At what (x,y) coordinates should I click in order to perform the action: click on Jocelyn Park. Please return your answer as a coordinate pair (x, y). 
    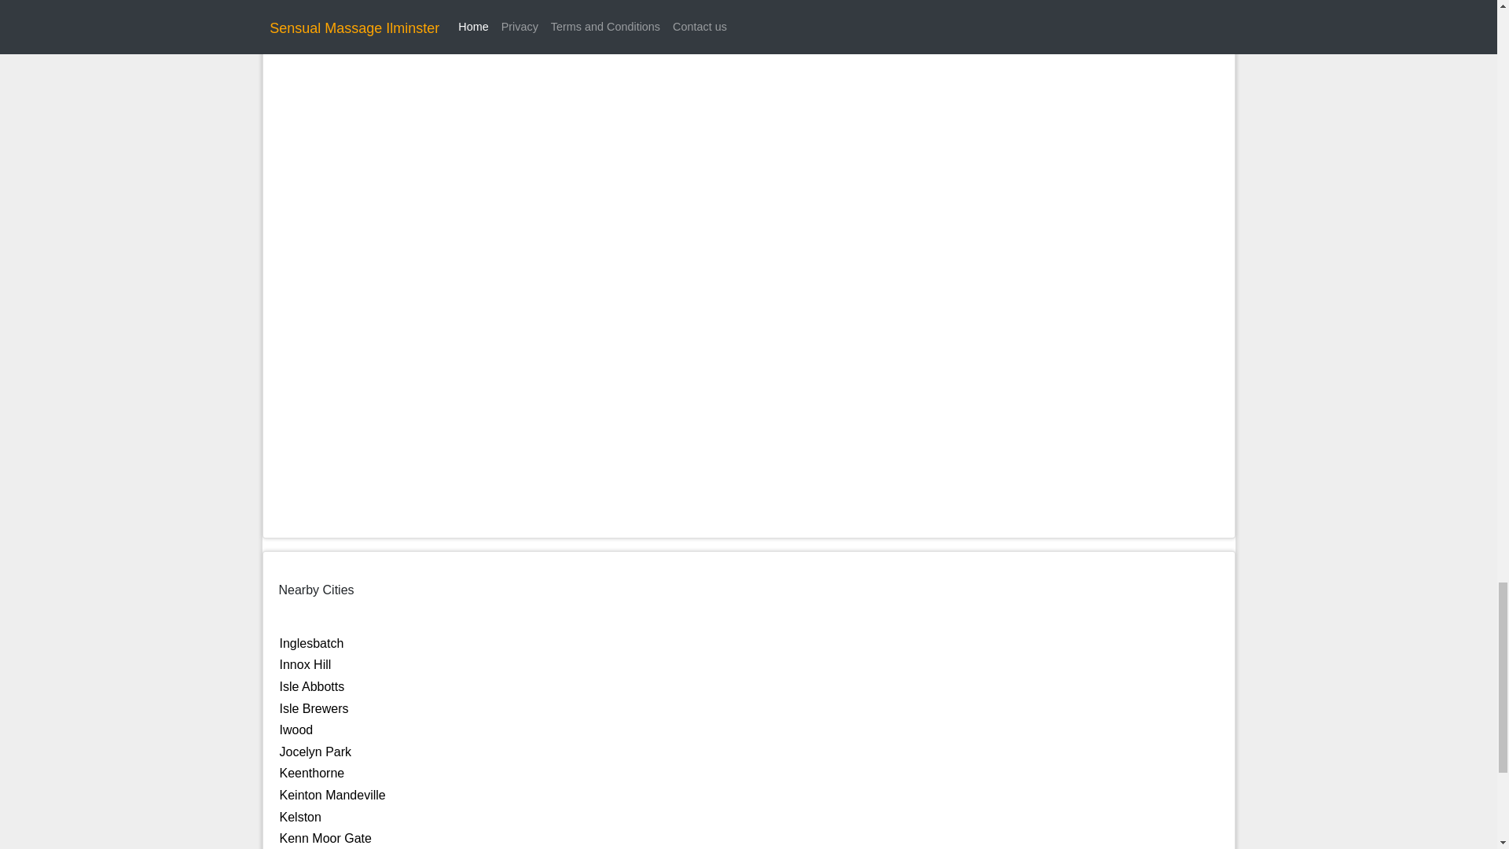
    Looking at the image, I should click on (315, 752).